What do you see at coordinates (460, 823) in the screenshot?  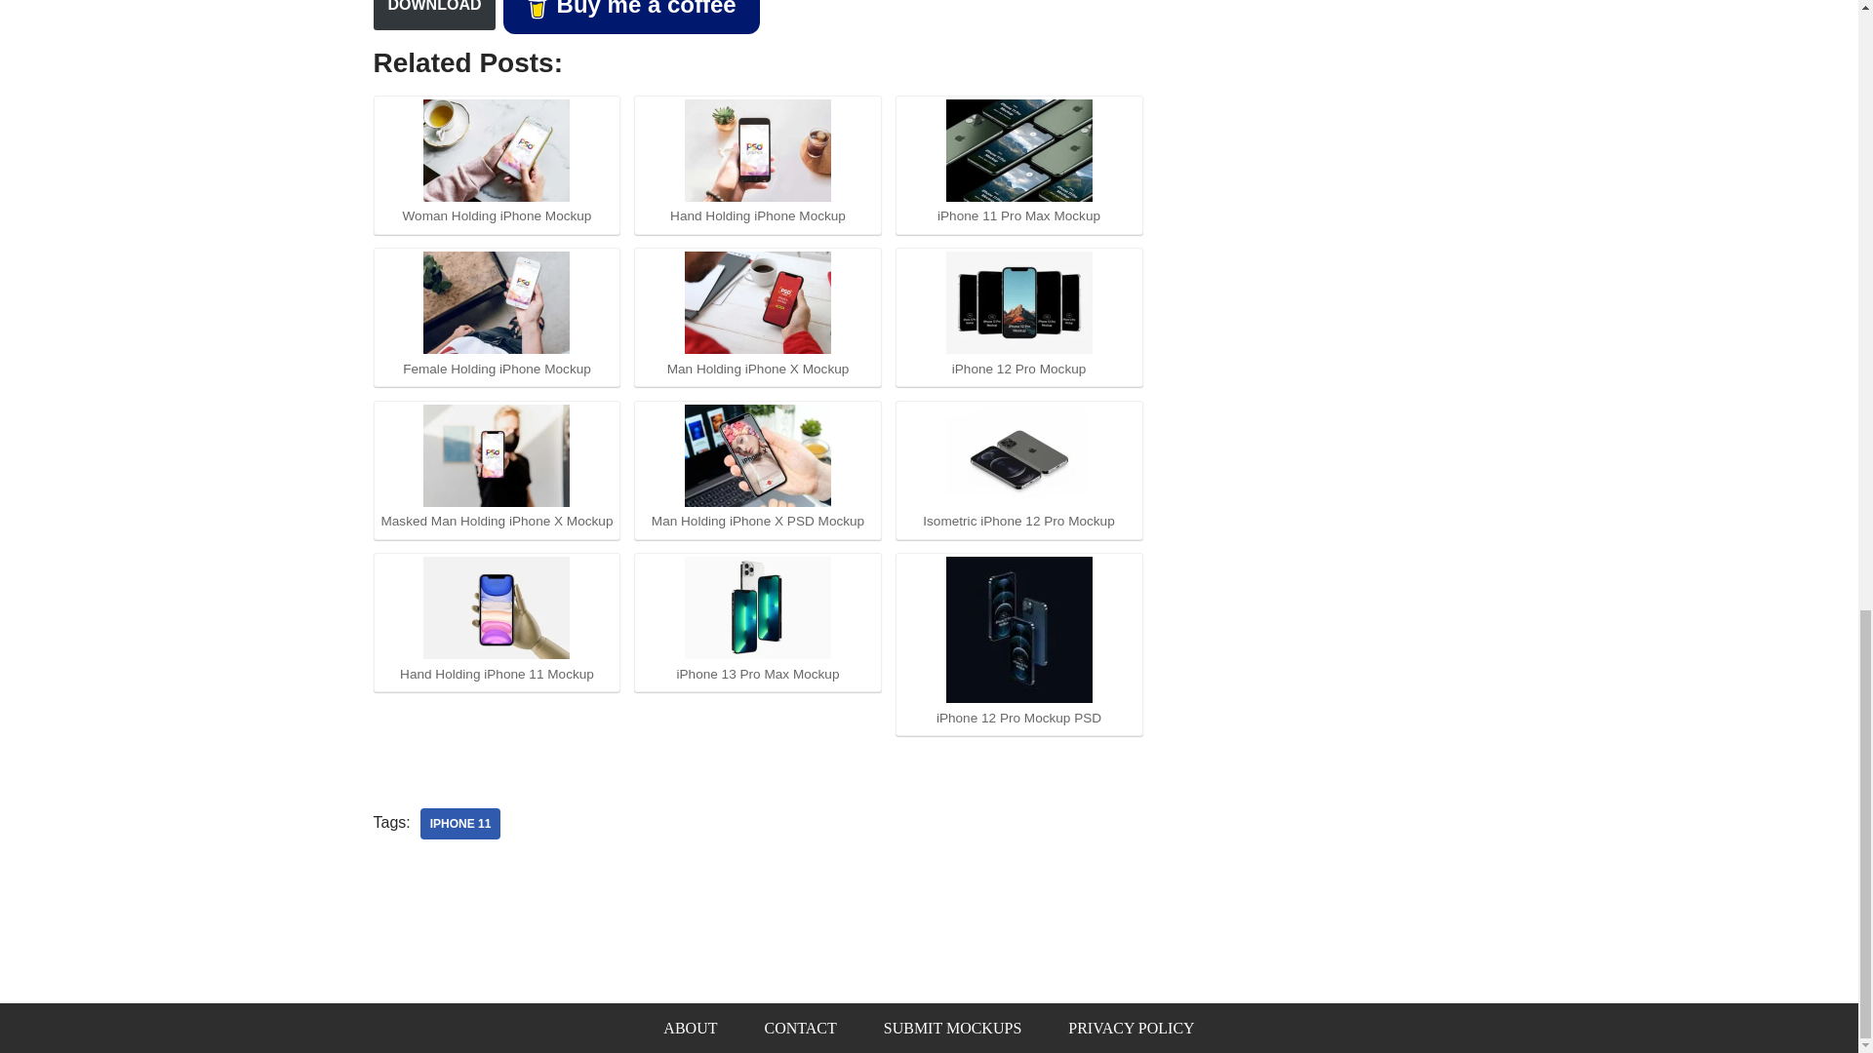 I see `iPhone 11` at bounding box center [460, 823].